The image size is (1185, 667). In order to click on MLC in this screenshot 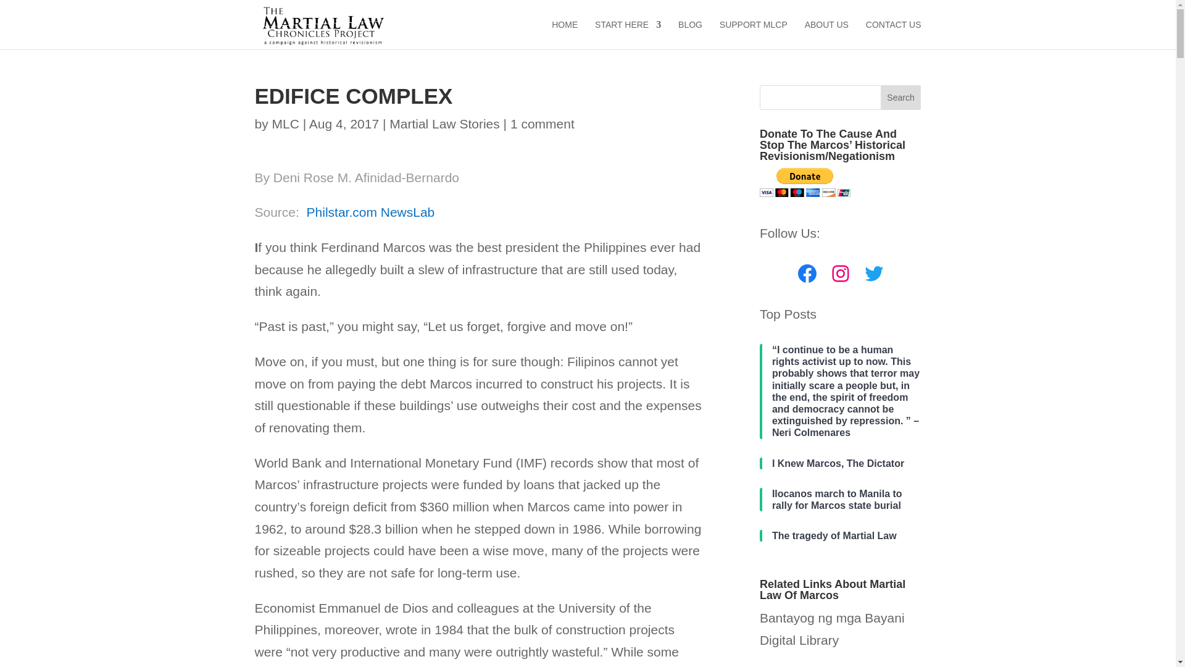, I will do `click(286, 124)`.